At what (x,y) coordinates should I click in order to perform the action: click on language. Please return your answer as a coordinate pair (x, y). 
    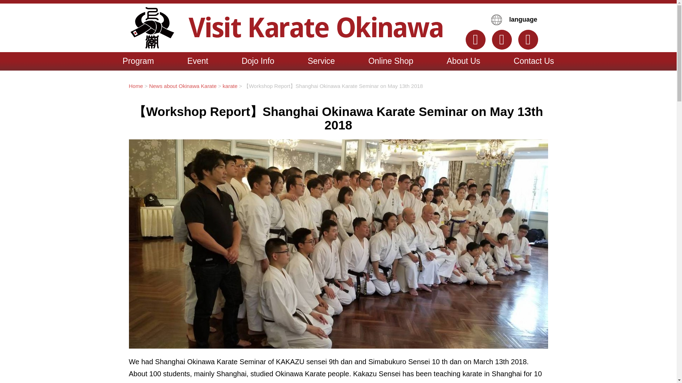
    Looking at the image, I should click on (516, 20).